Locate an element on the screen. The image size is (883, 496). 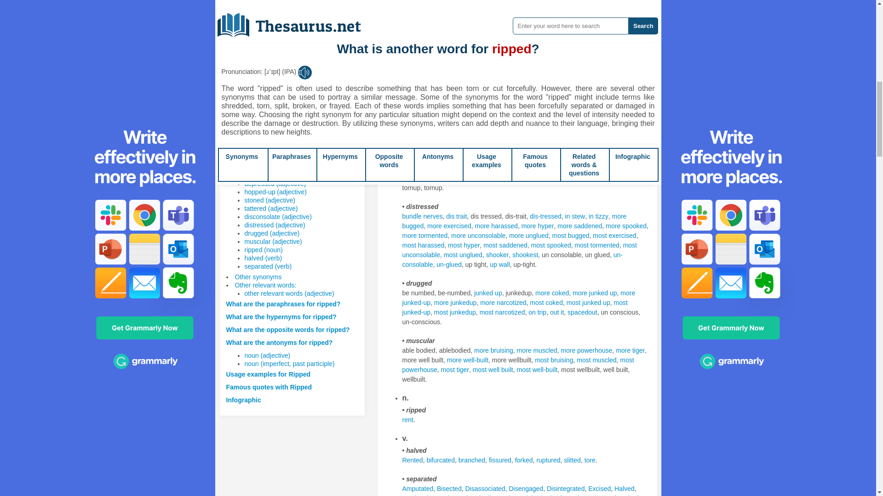
Synonyms for Ripped is located at coordinates (598, 35).